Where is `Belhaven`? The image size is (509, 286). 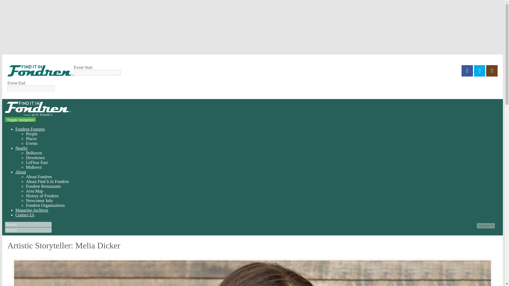
Belhaven is located at coordinates (34, 153).